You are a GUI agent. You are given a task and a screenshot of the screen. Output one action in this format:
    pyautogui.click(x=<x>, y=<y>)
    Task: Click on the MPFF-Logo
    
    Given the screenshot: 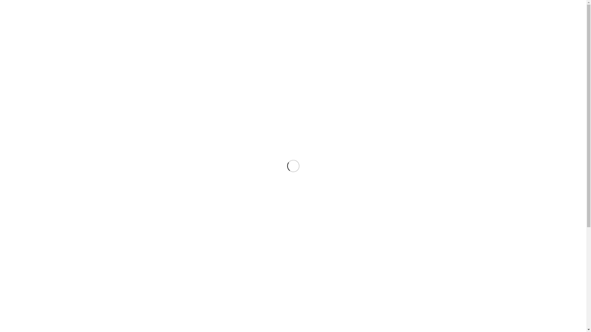 What is the action you would take?
    pyautogui.click(x=293, y=27)
    